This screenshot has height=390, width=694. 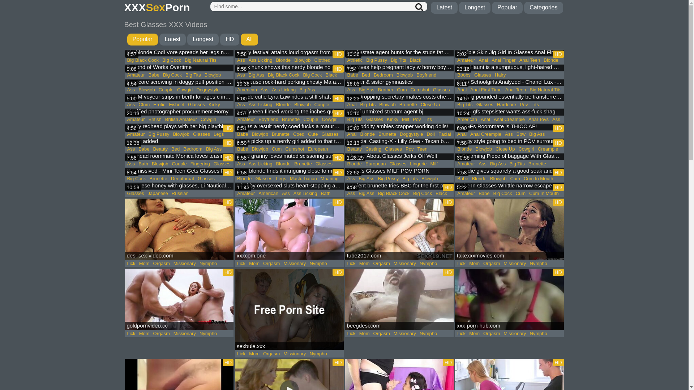 What do you see at coordinates (265, 90) in the screenshot?
I see `Ass` at bounding box center [265, 90].